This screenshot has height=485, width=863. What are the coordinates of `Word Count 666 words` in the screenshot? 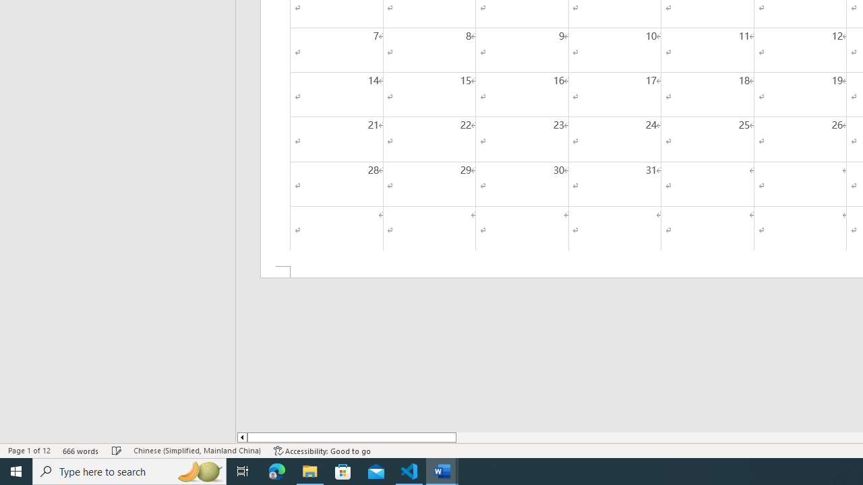 It's located at (81, 450).